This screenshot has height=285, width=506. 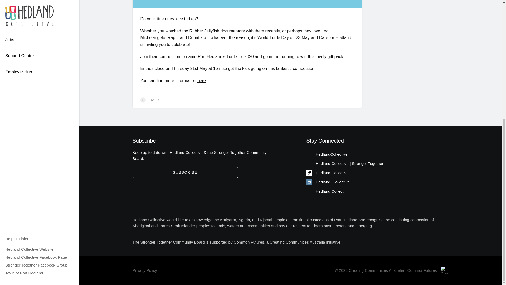 What do you see at coordinates (185, 172) in the screenshot?
I see `Subscribe` at bounding box center [185, 172].